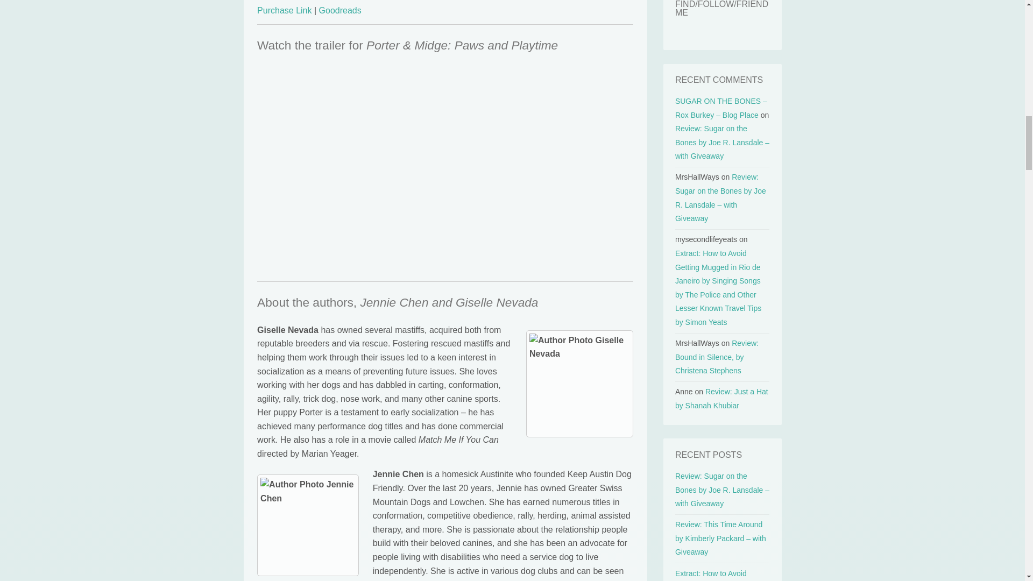 The image size is (1033, 581). Describe the element at coordinates (340, 10) in the screenshot. I see `Goodreads` at that location.